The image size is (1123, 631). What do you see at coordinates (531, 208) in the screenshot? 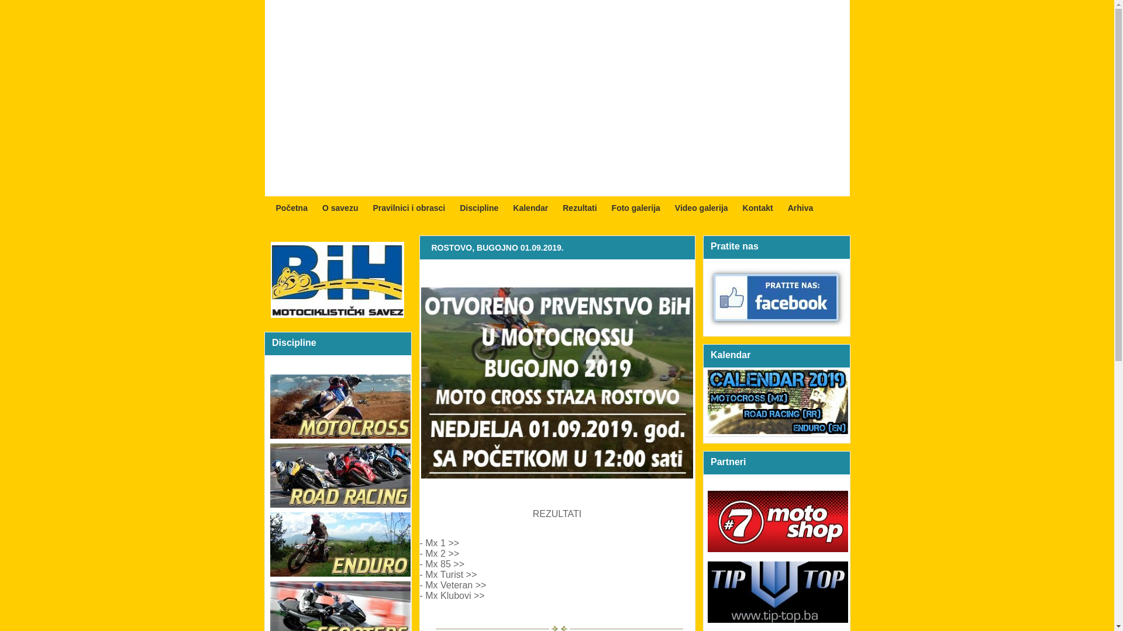
I see `Kalendar` at bounding box center [531, 208].